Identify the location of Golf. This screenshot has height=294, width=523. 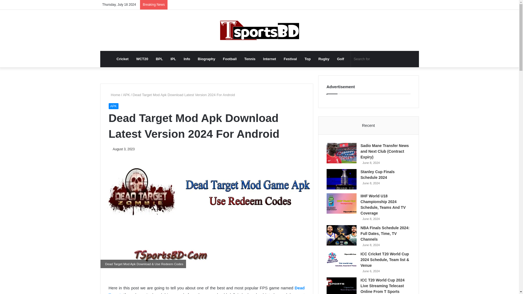
(340, 59).